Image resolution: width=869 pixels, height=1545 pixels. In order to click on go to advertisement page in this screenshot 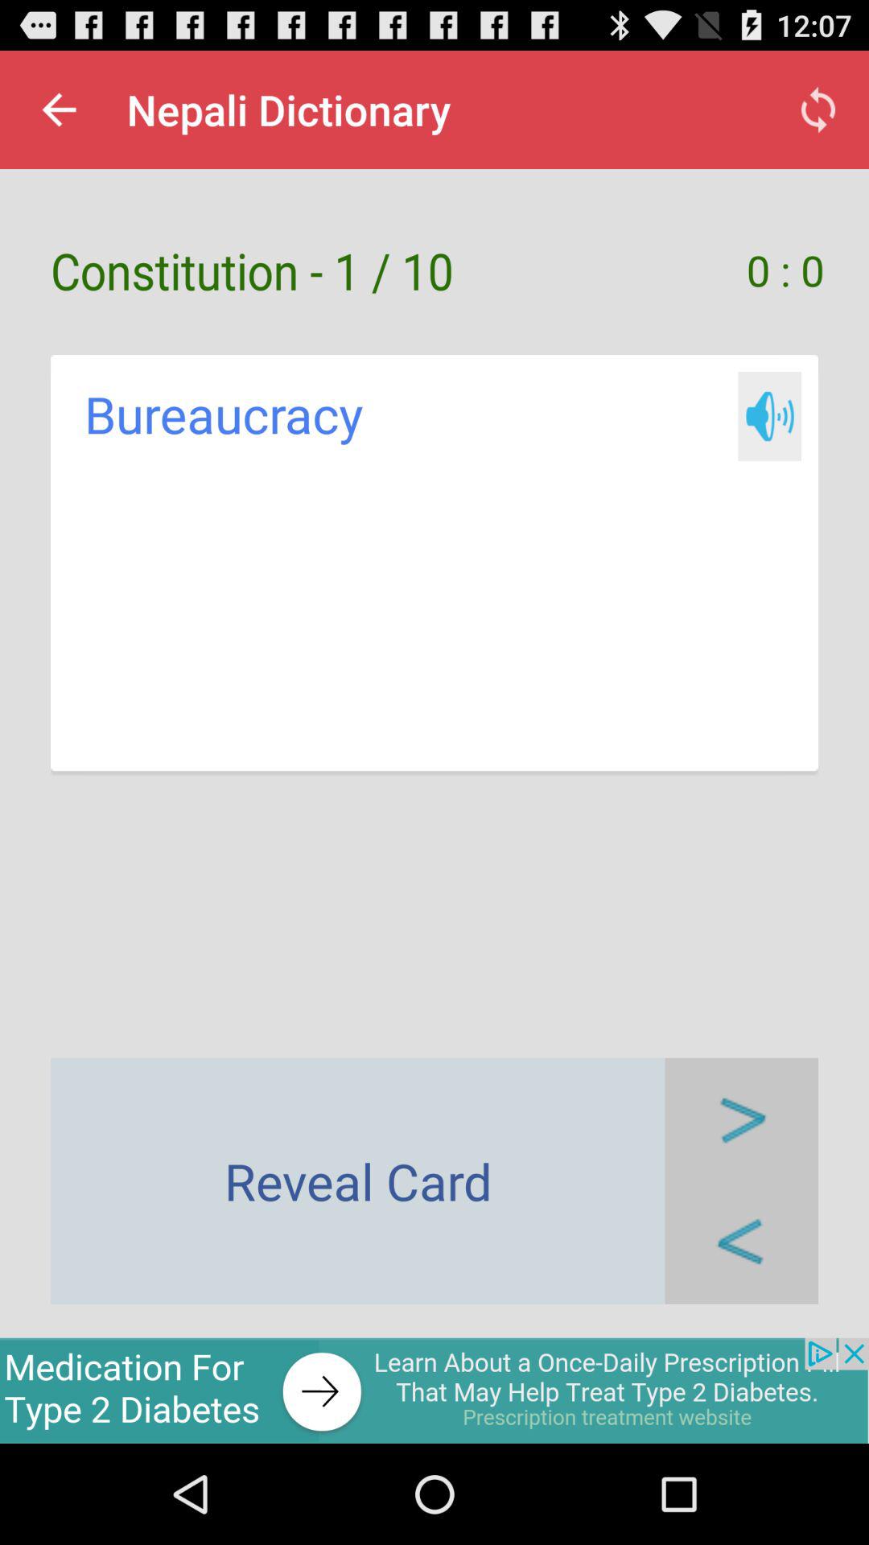, I will do `click(434, 1390)`.